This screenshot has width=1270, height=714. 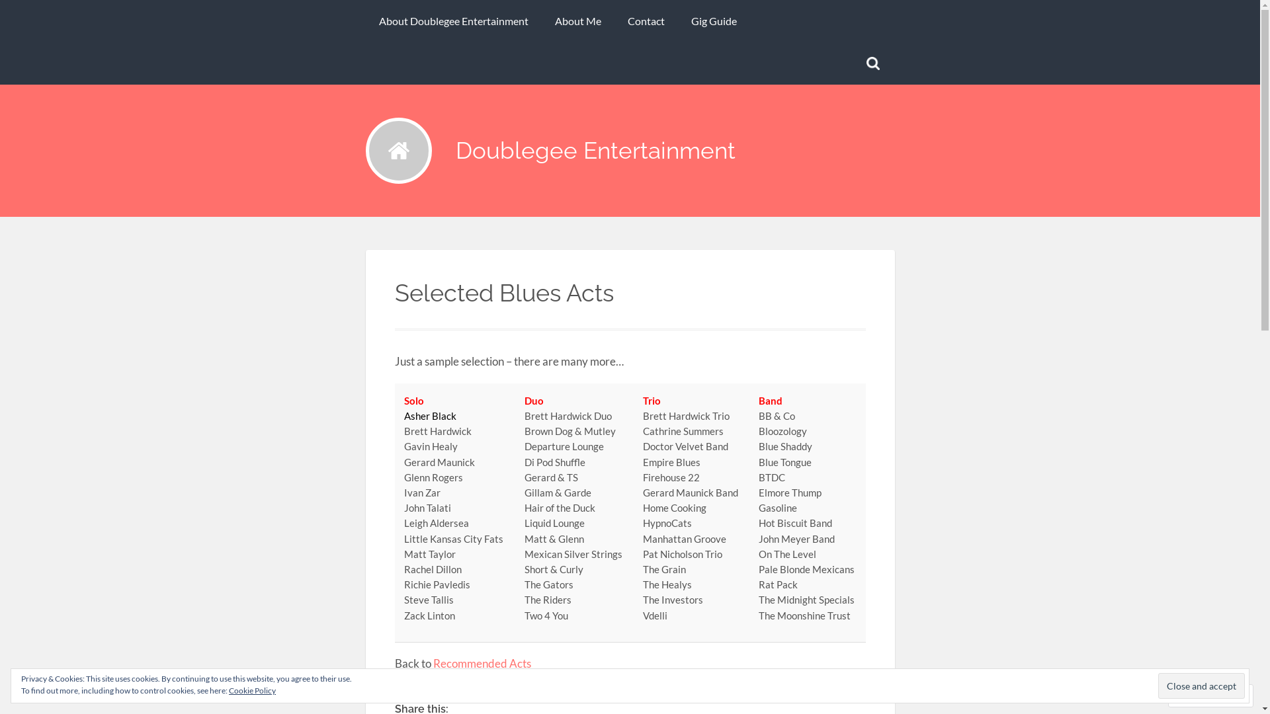 What do you see at coordinates (595, 151) in the screenshot?
I see `Doublegee Entertainment` at bounding box center [595, 151].